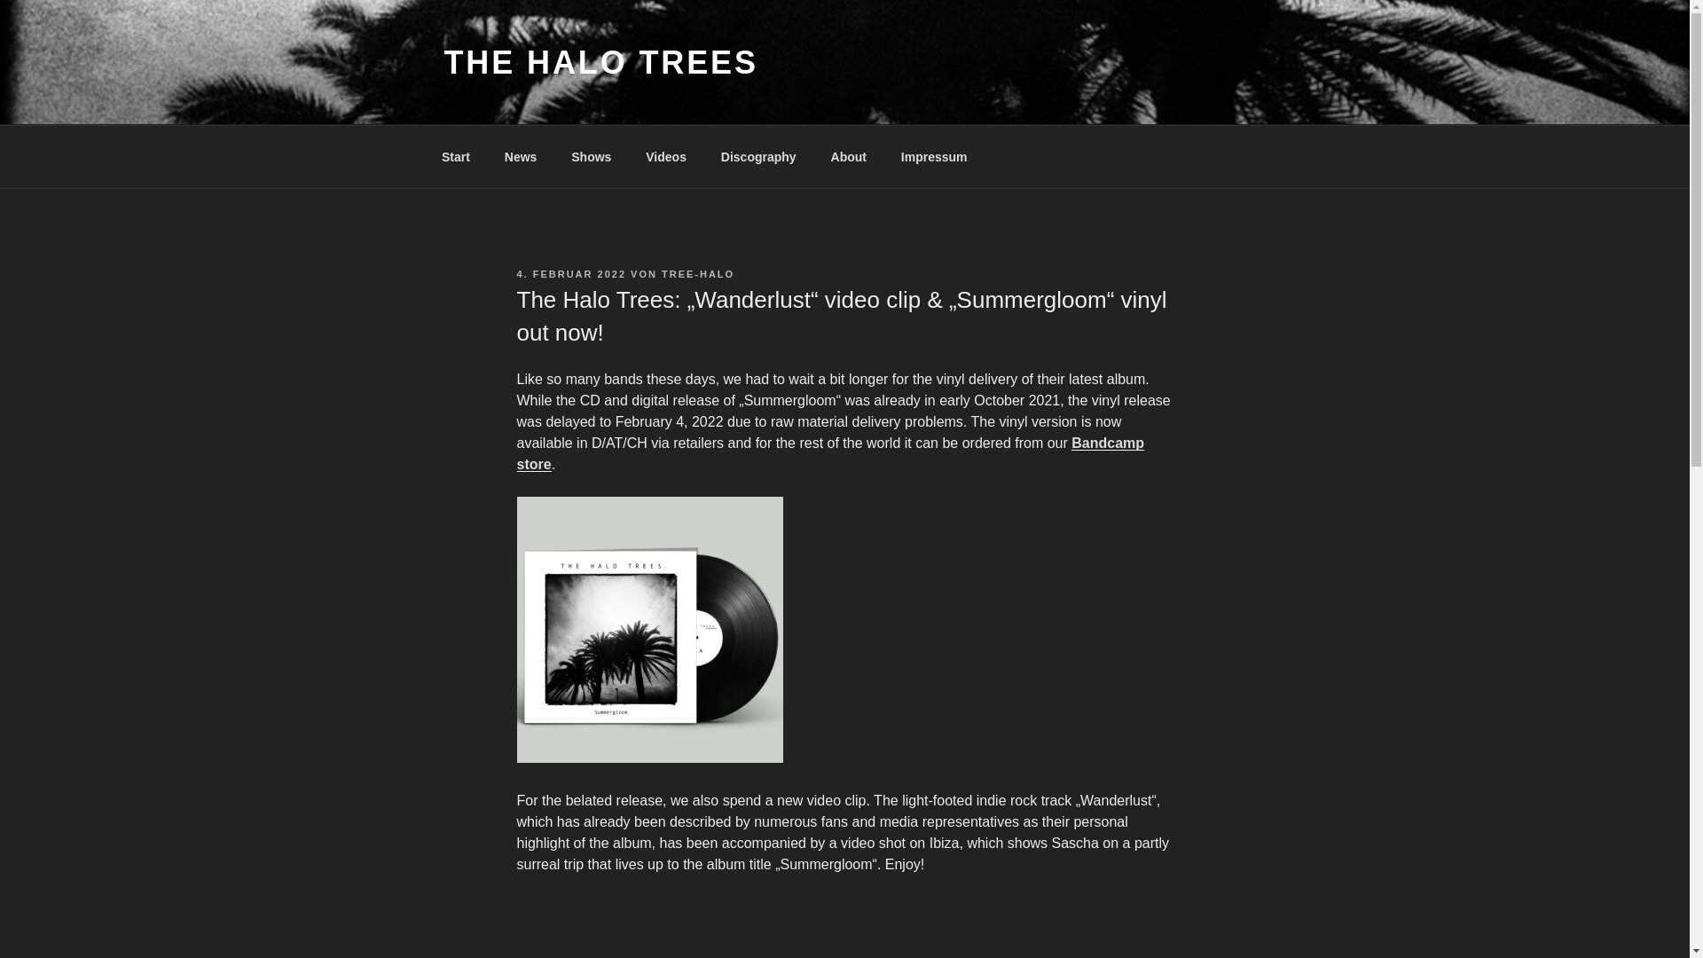 Image resolution: width=1703 pixels, height=958 pixels. I want to click on About, so click(848, 156).